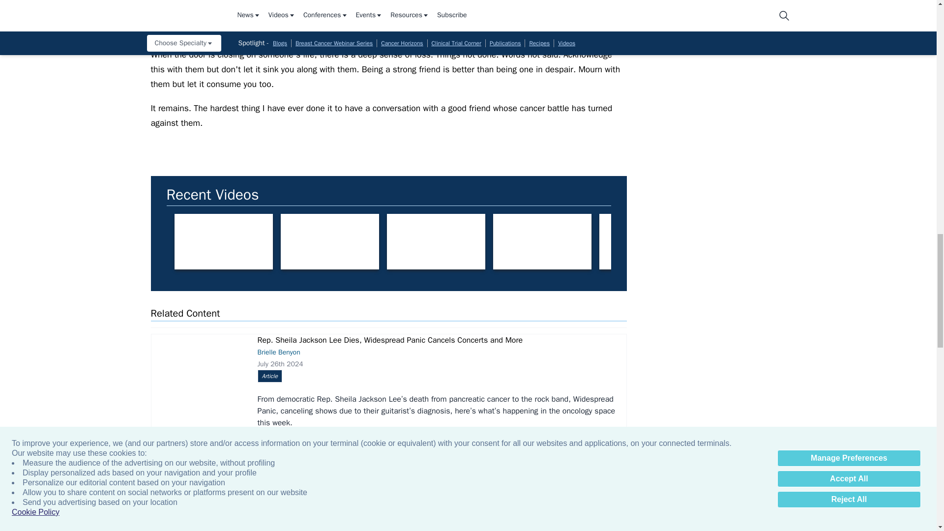 The height and width of the screenshot is (531, 944). I want to click on Speaking Out, so click(223, 241).